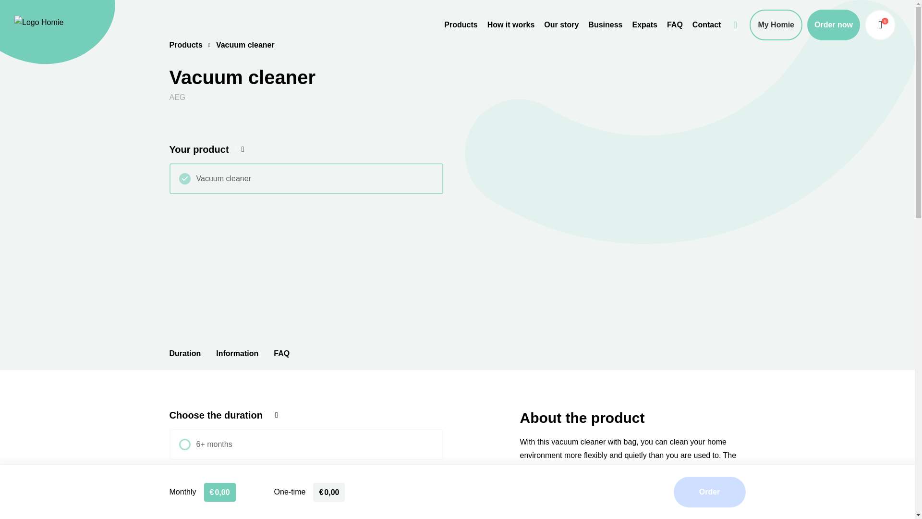 The image size is (922, 519). I want to click on My Homie, so click(776, 25).